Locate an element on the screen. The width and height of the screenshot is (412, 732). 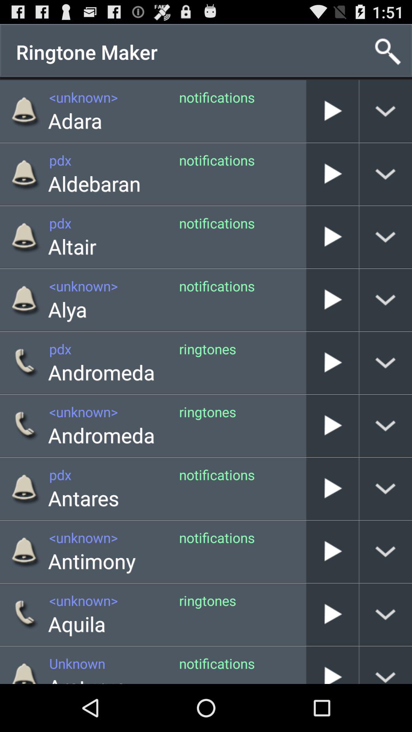
play button is located at coordinates (332, 363).